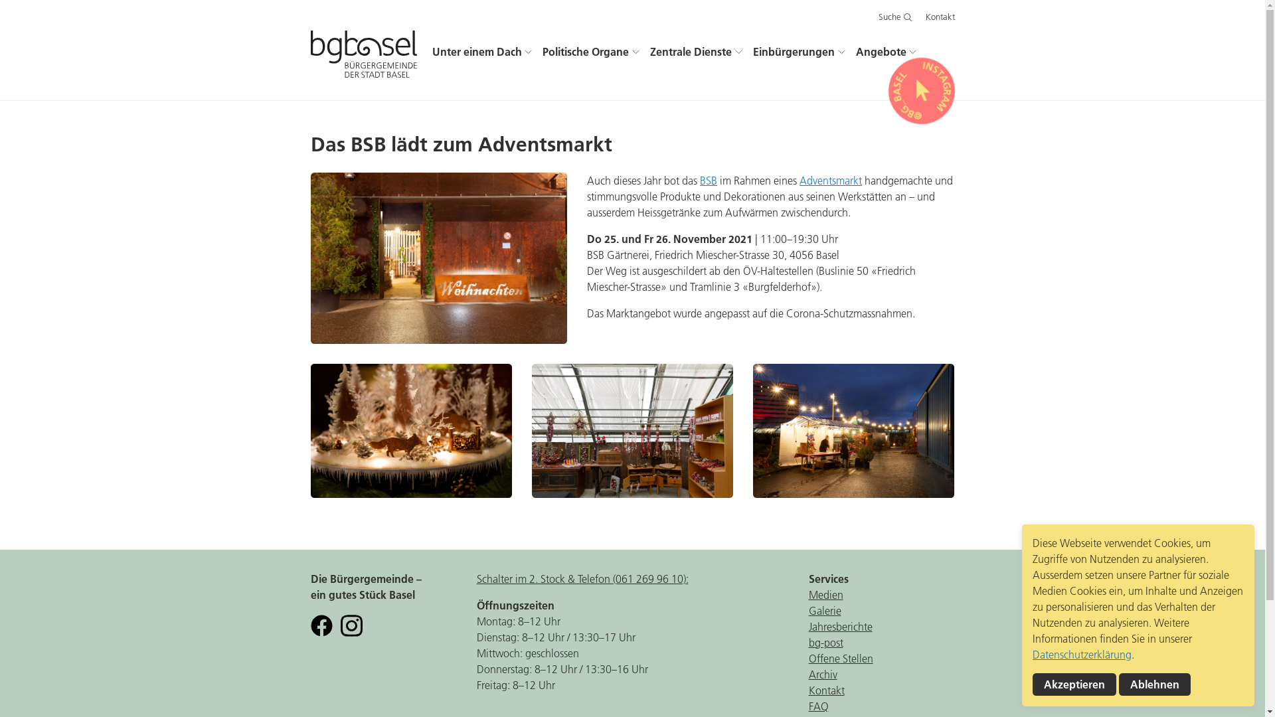 The image size is (1275, 717). I want to click on Archiv, so click(823, 675).